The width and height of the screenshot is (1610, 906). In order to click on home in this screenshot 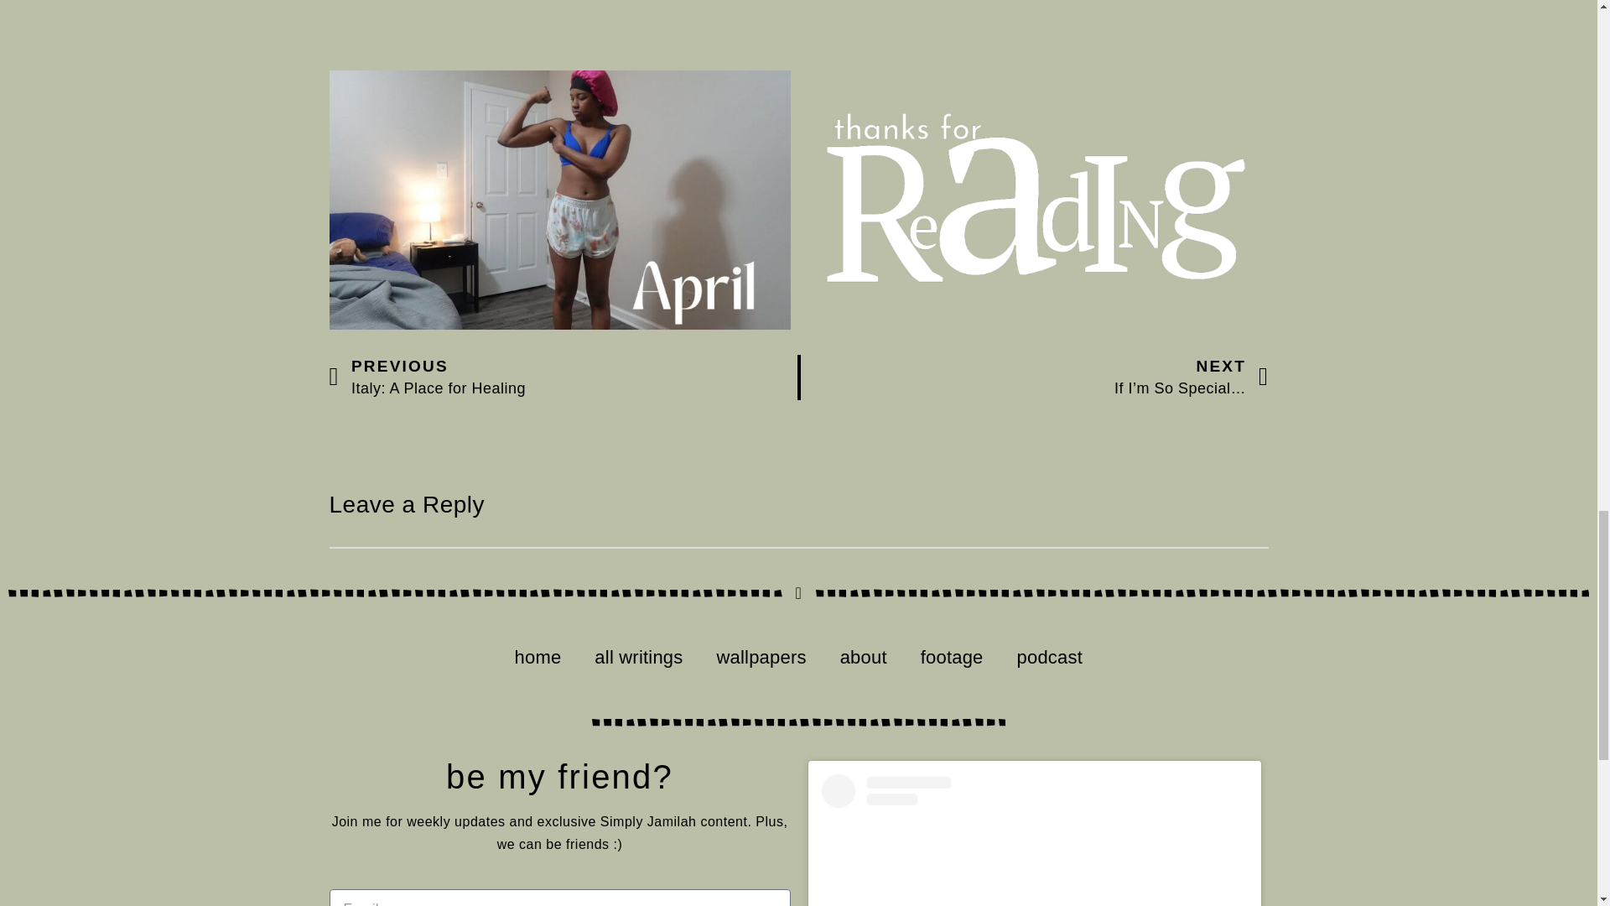, I will do `click(538, 657)`.